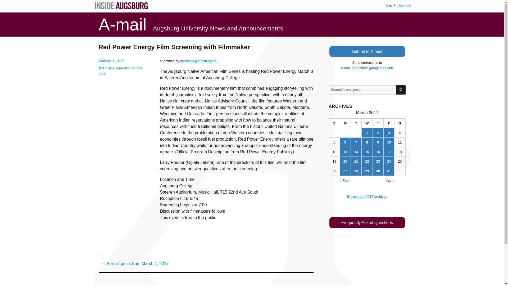 This screenshot has height=286, width=508. Describe the element at coordinates (389, 152) in the screenshot. I see `17` at that location.